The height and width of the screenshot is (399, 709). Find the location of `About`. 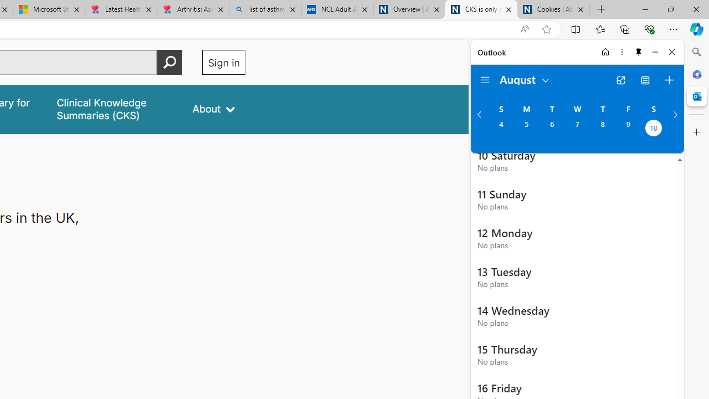

About is located at coordinates (214, 109).